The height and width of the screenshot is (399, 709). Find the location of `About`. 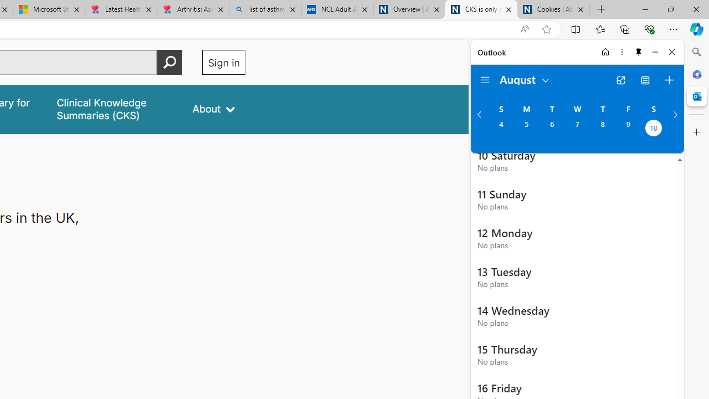

About is located at coordinates (214, 109).